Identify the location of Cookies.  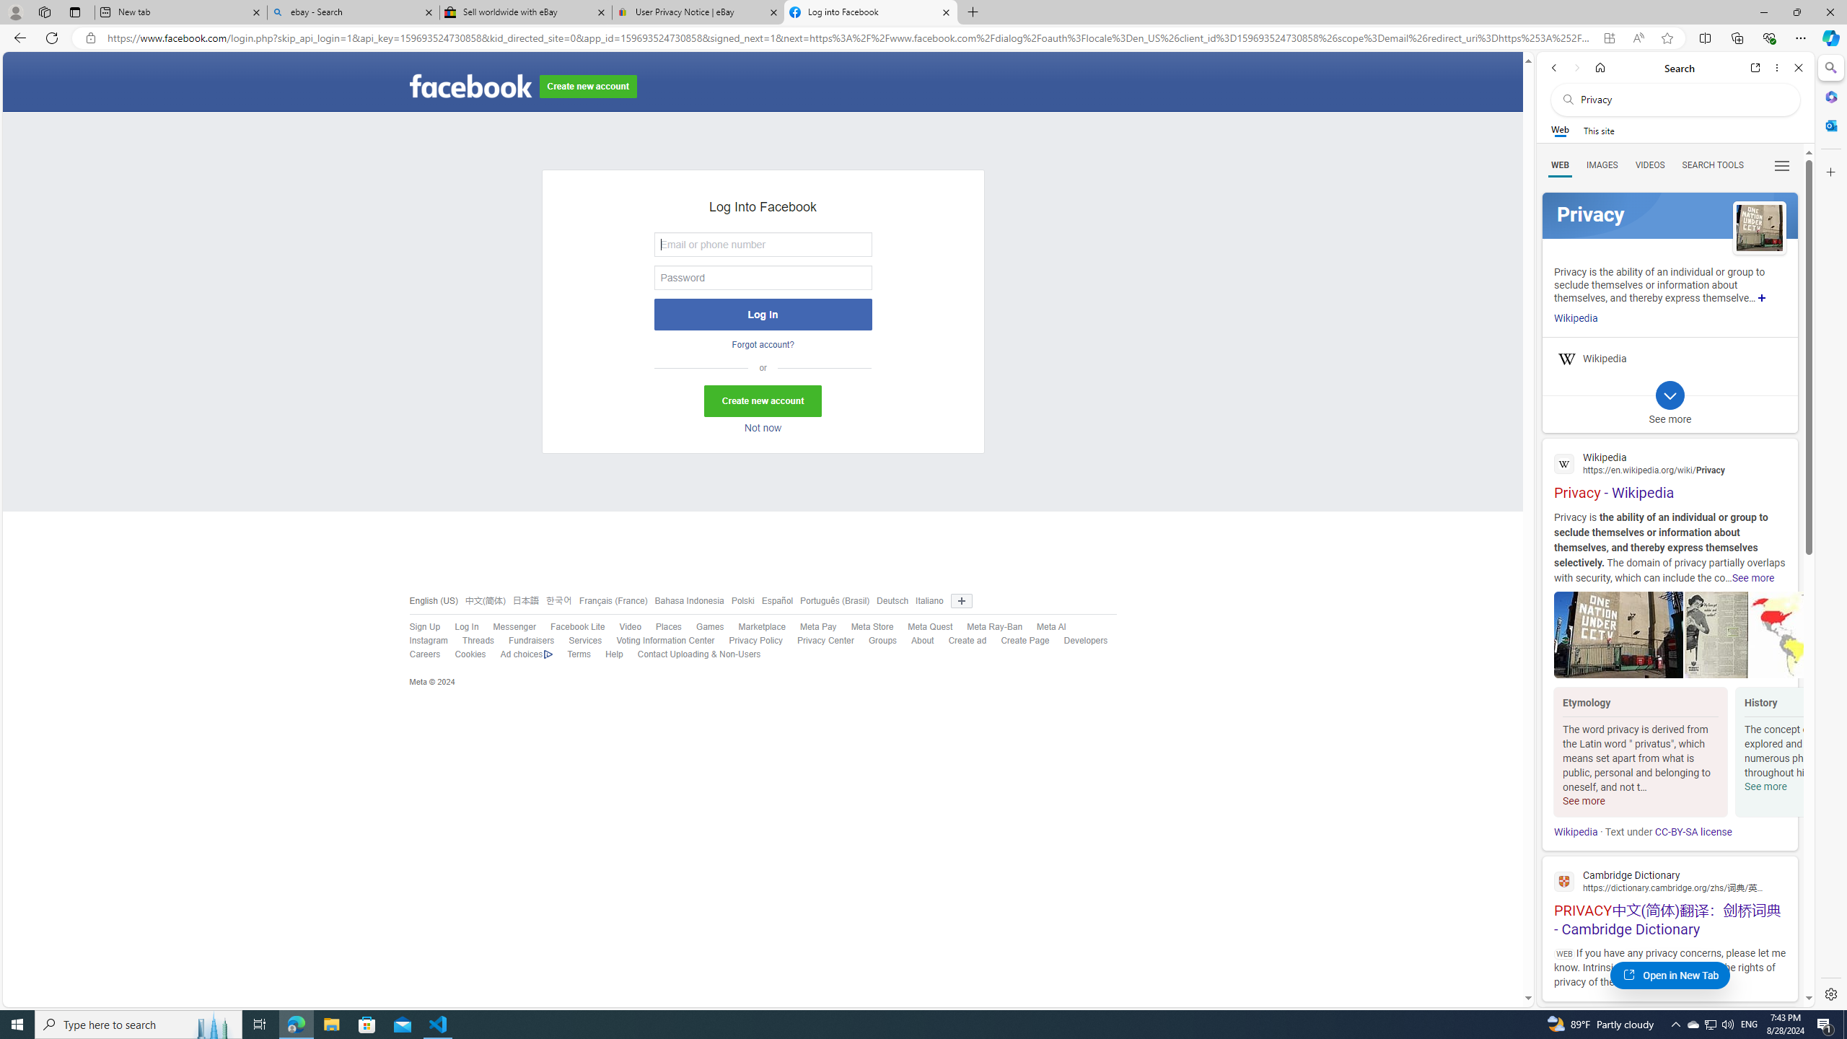
(470, 654).